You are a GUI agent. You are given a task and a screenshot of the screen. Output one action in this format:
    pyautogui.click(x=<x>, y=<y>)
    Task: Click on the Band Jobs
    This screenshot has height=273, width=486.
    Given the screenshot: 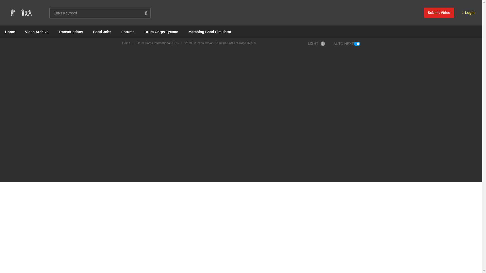 What is the action you would take?
    pyautogui.click(x=102, y=32)
    